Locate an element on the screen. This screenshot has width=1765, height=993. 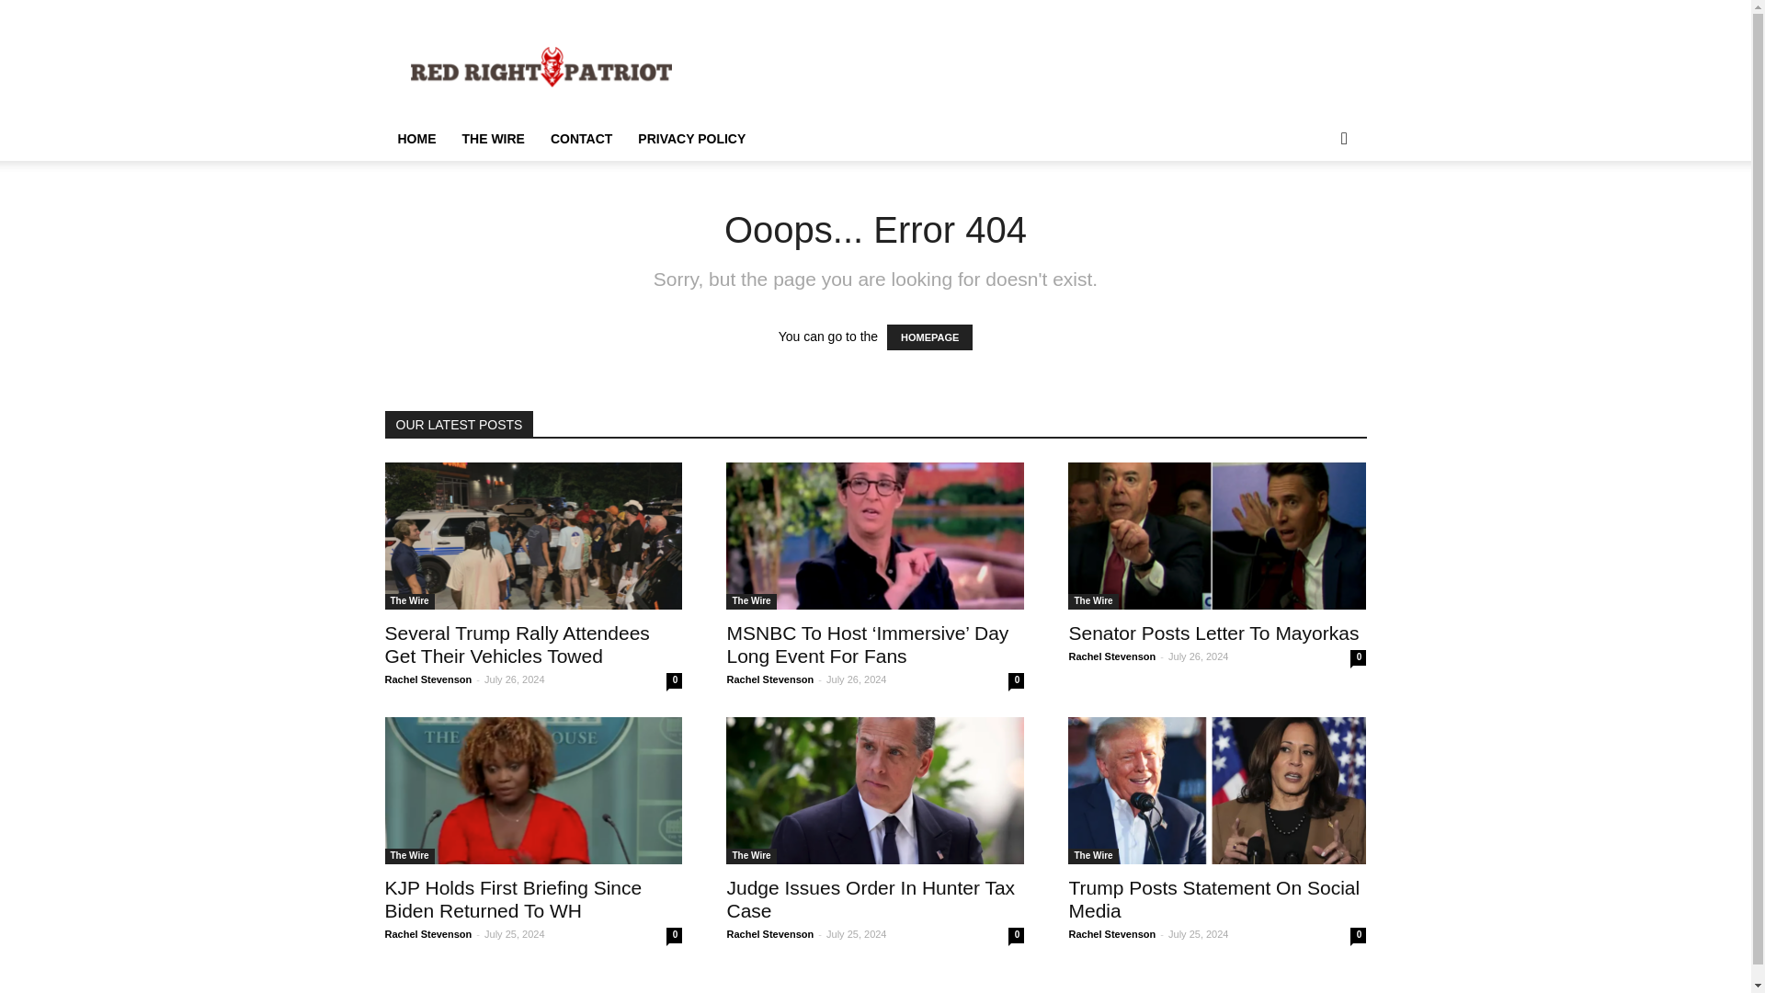
Rachel Stevenson is located at coordinates (427, 679).